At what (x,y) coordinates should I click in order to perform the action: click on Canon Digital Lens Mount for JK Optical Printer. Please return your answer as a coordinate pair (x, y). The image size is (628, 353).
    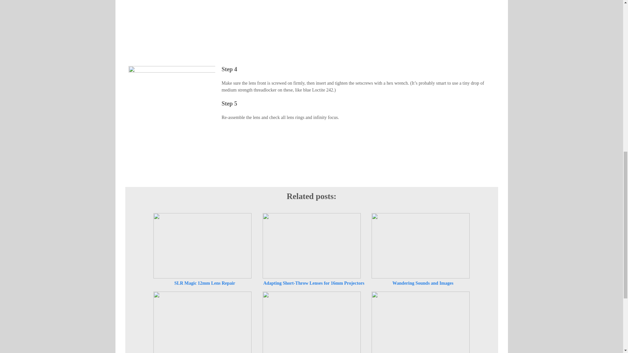
    Looking at the image, I should click on (421, 321).